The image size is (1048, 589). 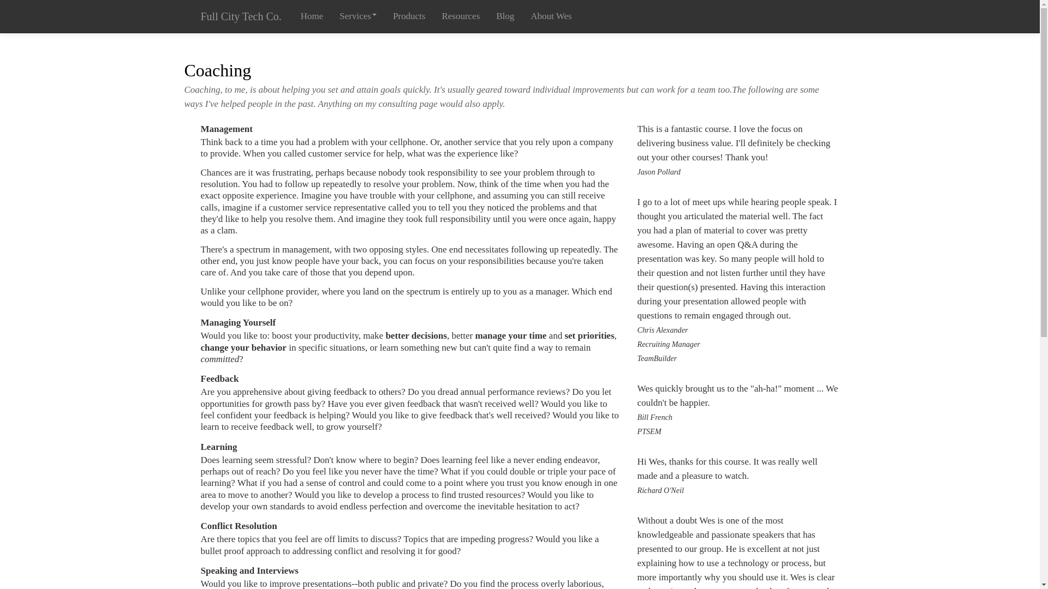 I want to click on Home, so click(x=312, y=16).